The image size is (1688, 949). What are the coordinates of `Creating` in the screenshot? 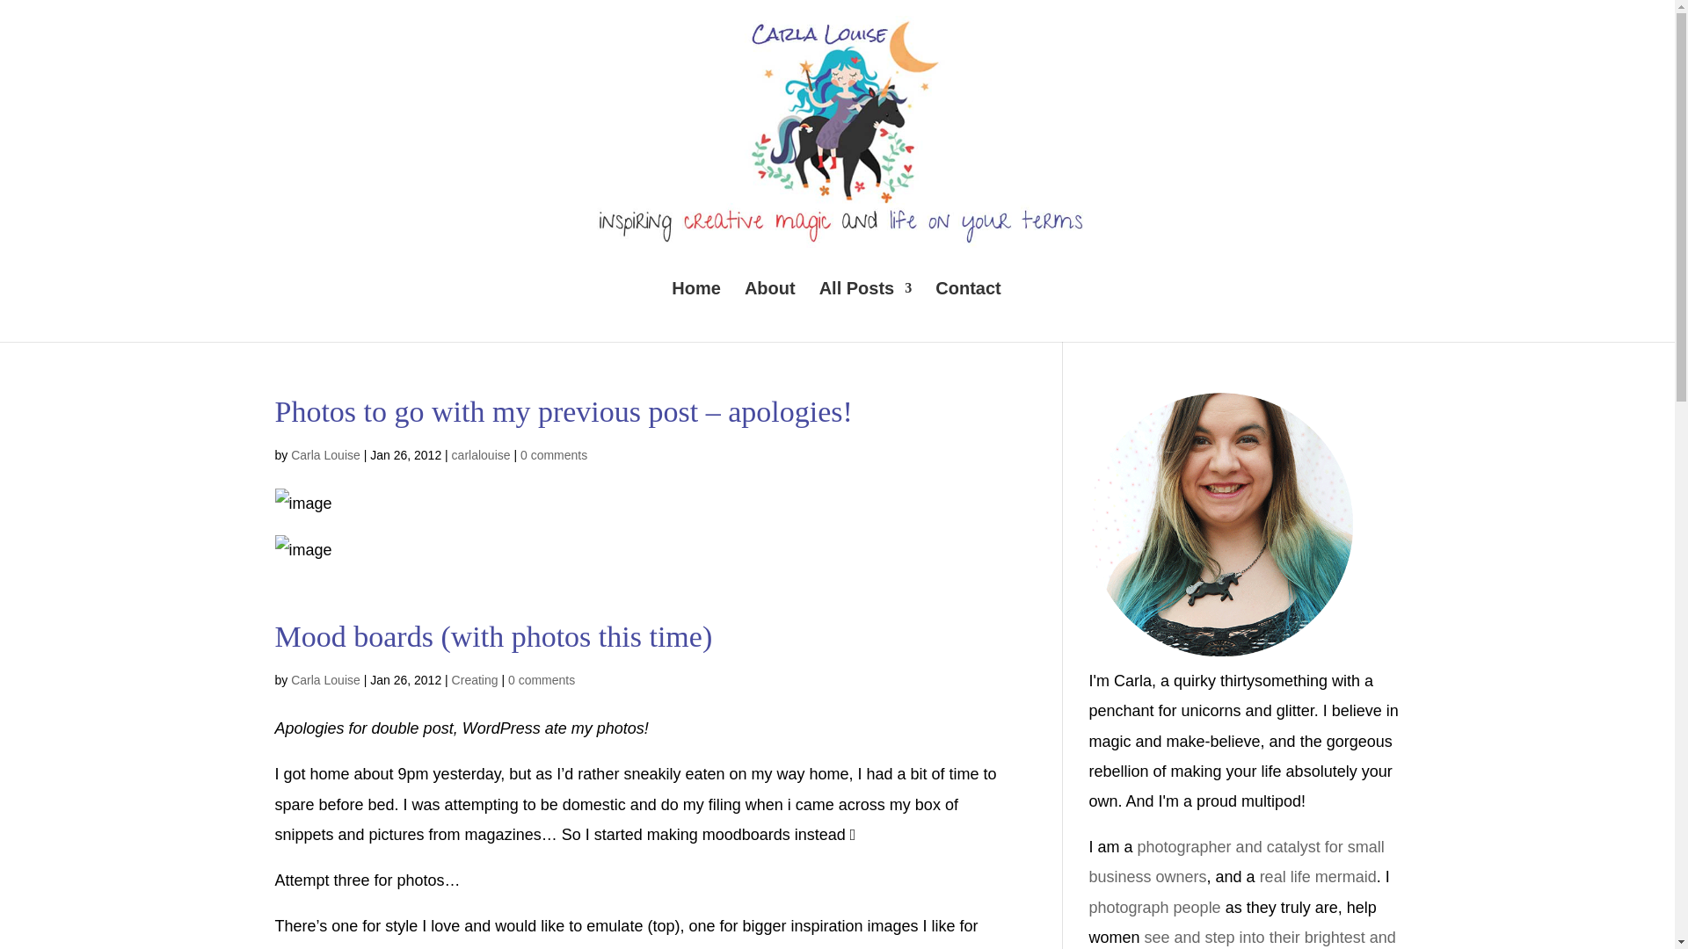 It's located at (475, 679).